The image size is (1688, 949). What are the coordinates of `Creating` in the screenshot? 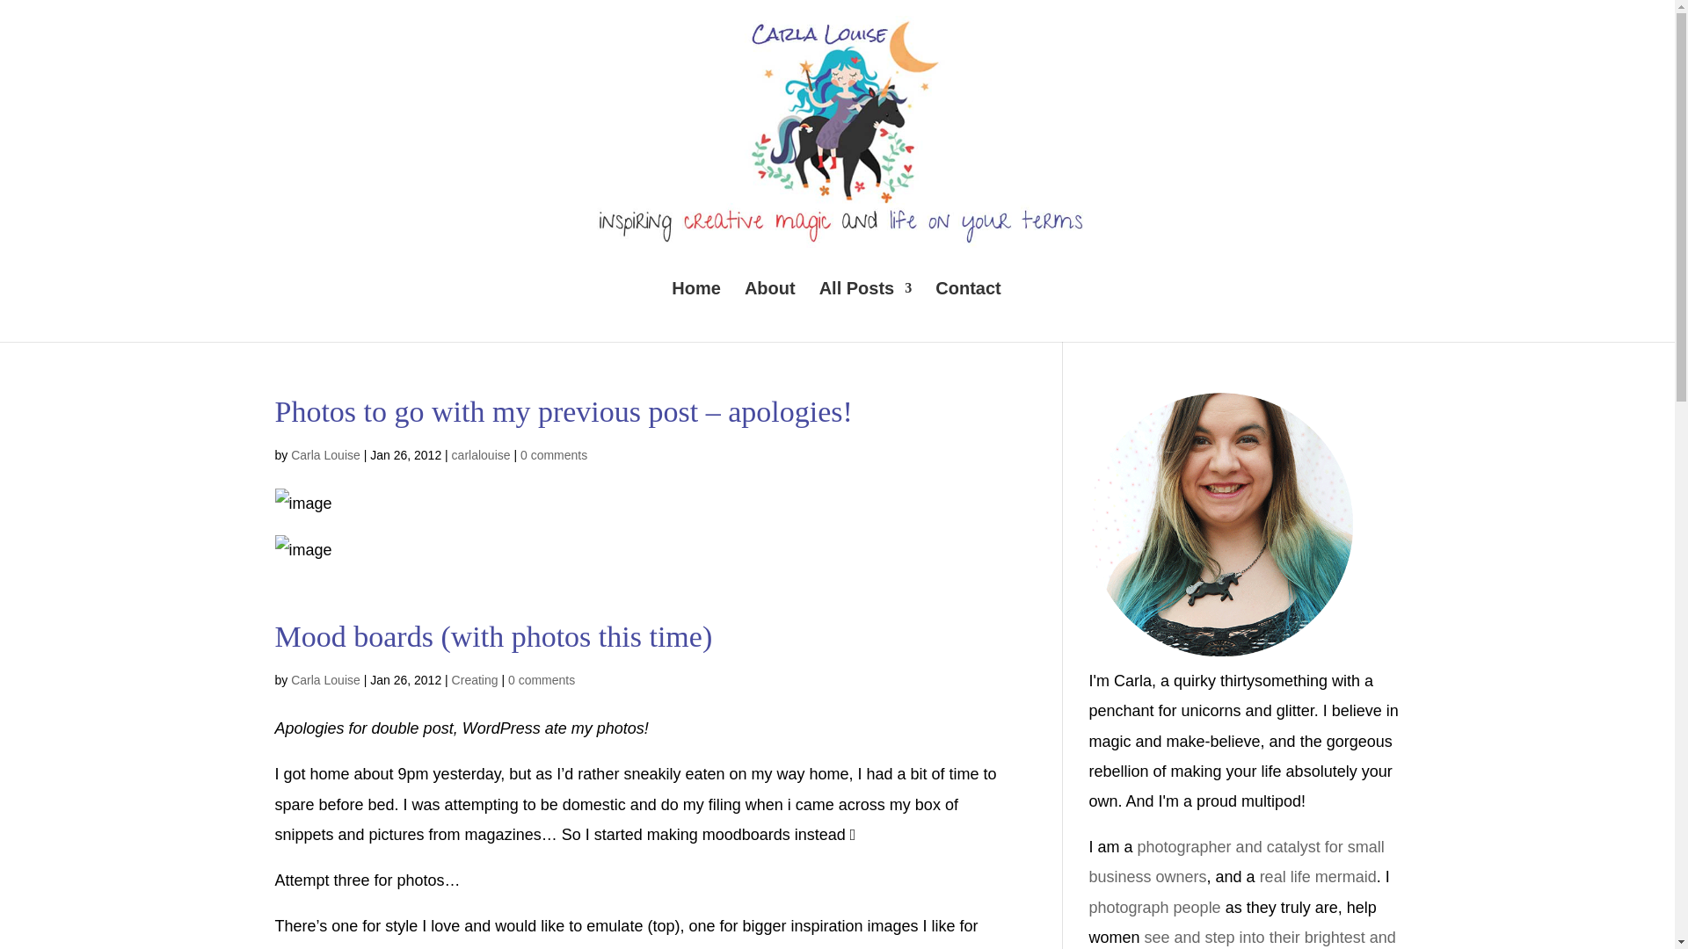 It's located at (475, 679).